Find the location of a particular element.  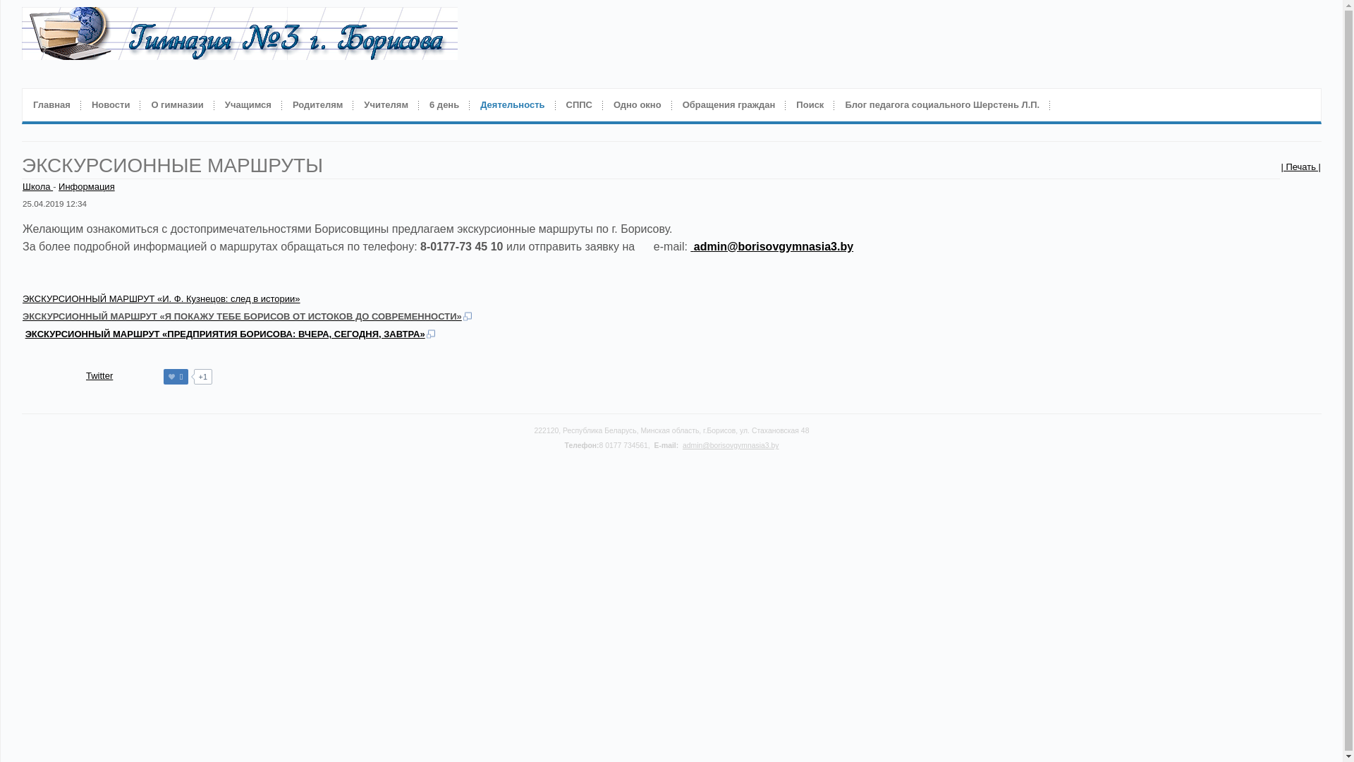

admin@borisovgymnasia3.by is located at coordinates (773, 247).